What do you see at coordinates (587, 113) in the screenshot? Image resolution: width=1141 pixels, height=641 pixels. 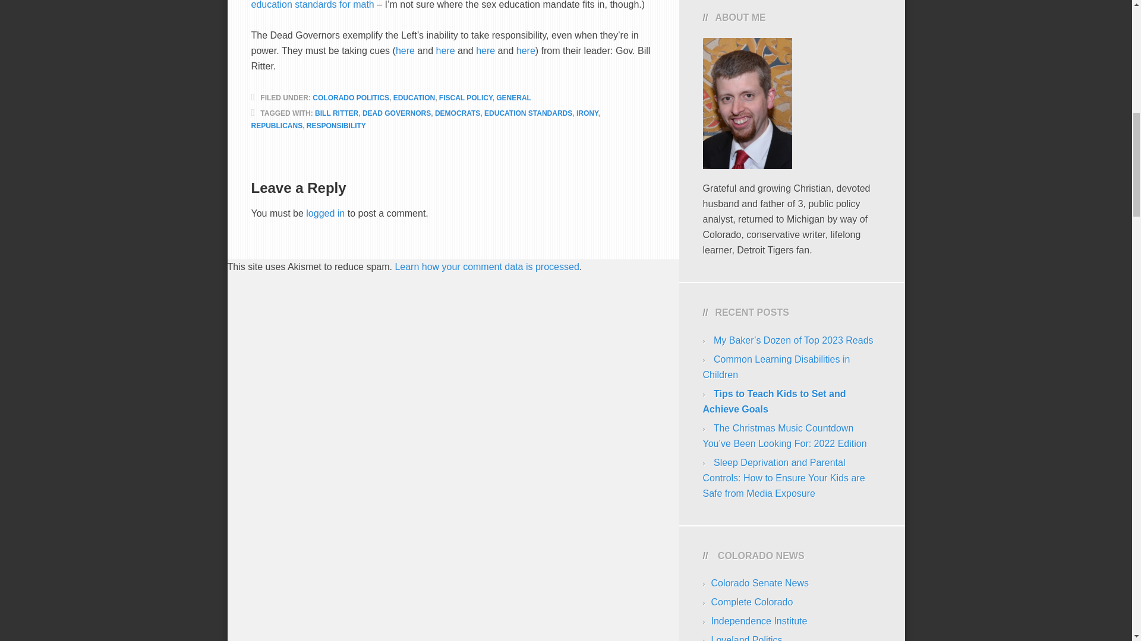 I see `IRONY` at bounding box center [587, 113].